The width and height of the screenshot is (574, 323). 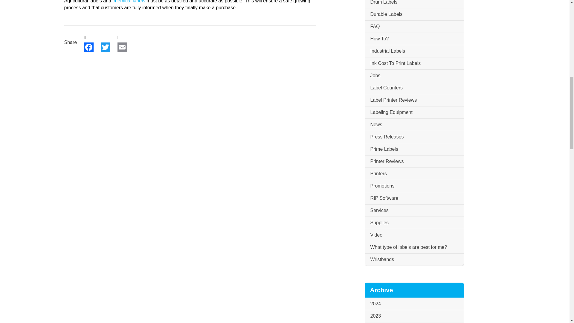 What do you see at coordinates (414, 112) in the screenshot?
I see `Labeling Equipment` at bounding box center [414, 112].